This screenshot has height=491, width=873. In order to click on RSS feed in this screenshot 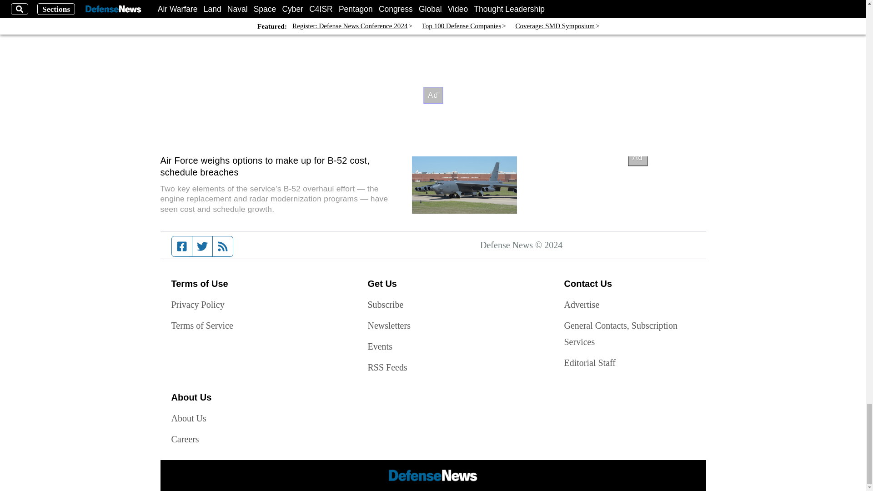, I will do `click(223, 246)`.